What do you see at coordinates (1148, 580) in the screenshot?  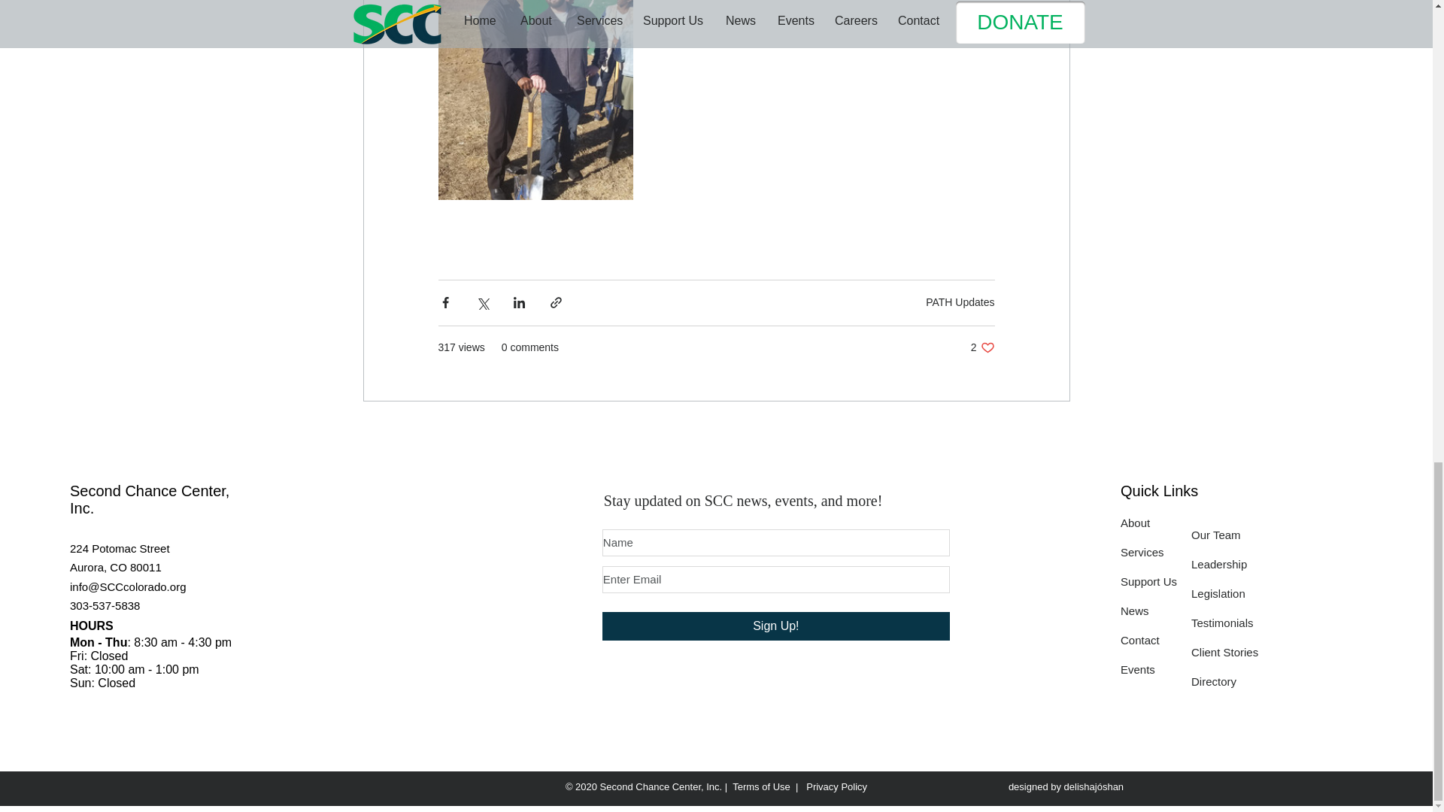 I see `Support Us` at bounding box center [1148, 580].